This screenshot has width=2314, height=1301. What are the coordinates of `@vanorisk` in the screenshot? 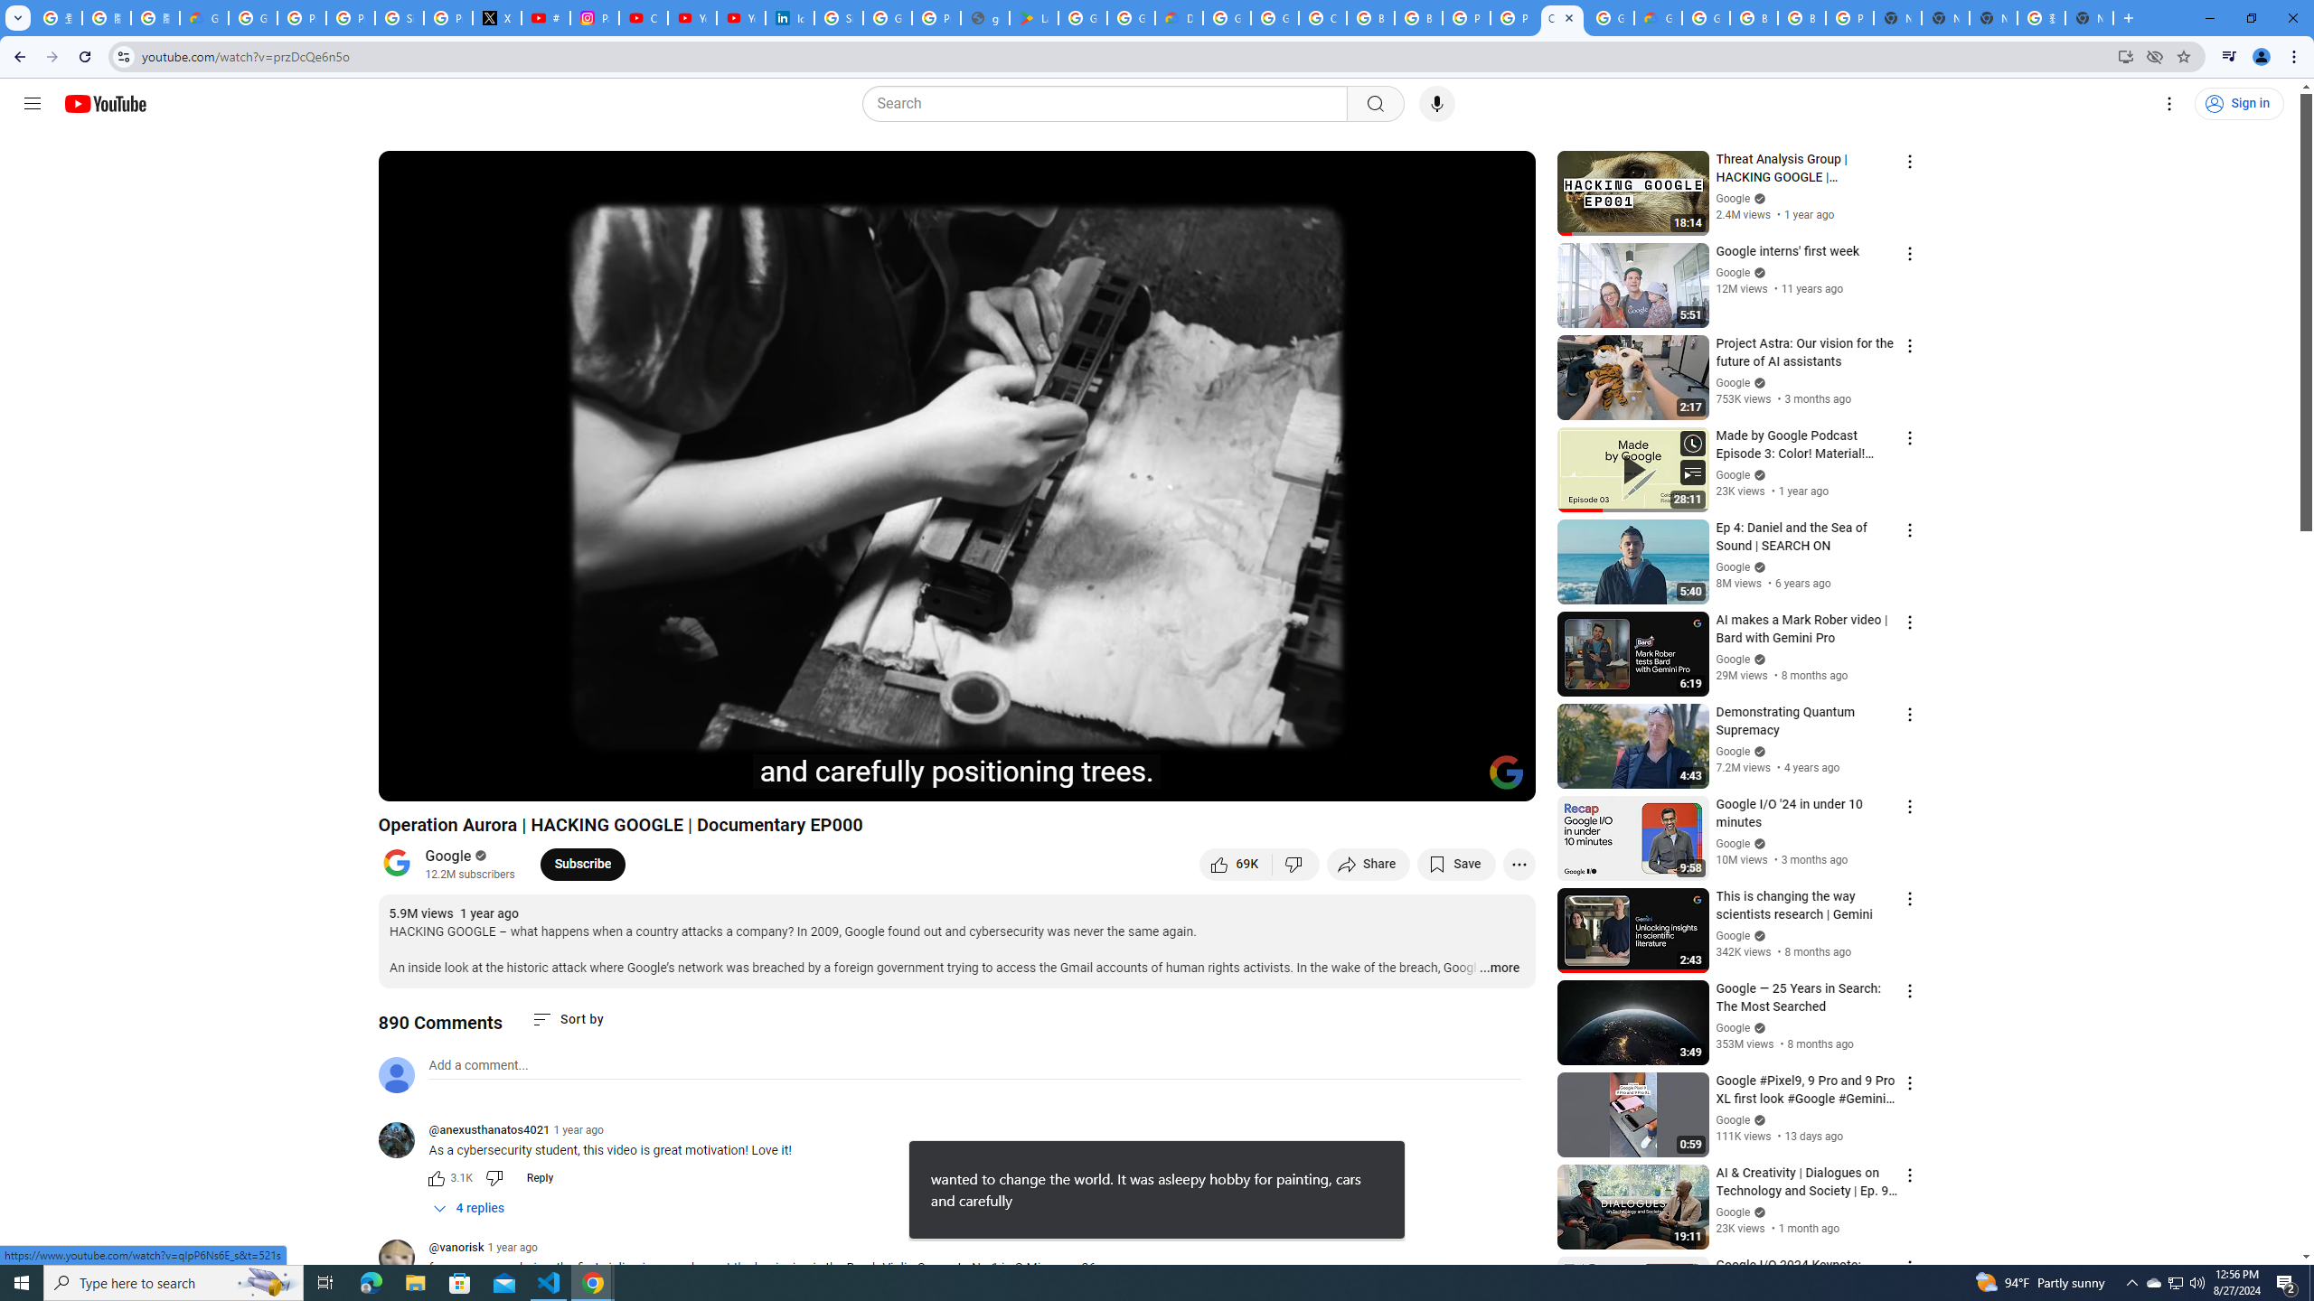 It's located at (456, 1249).